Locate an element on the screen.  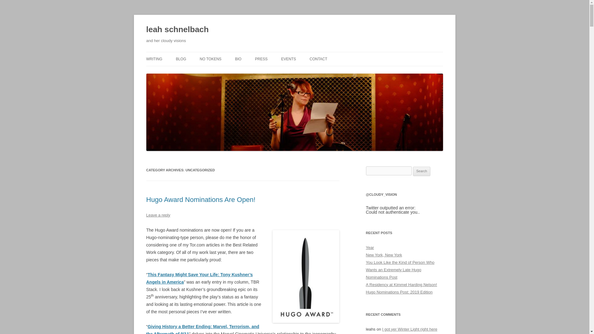
Hugo Award Nominations Are Open! is located at coordinates (200, 199).